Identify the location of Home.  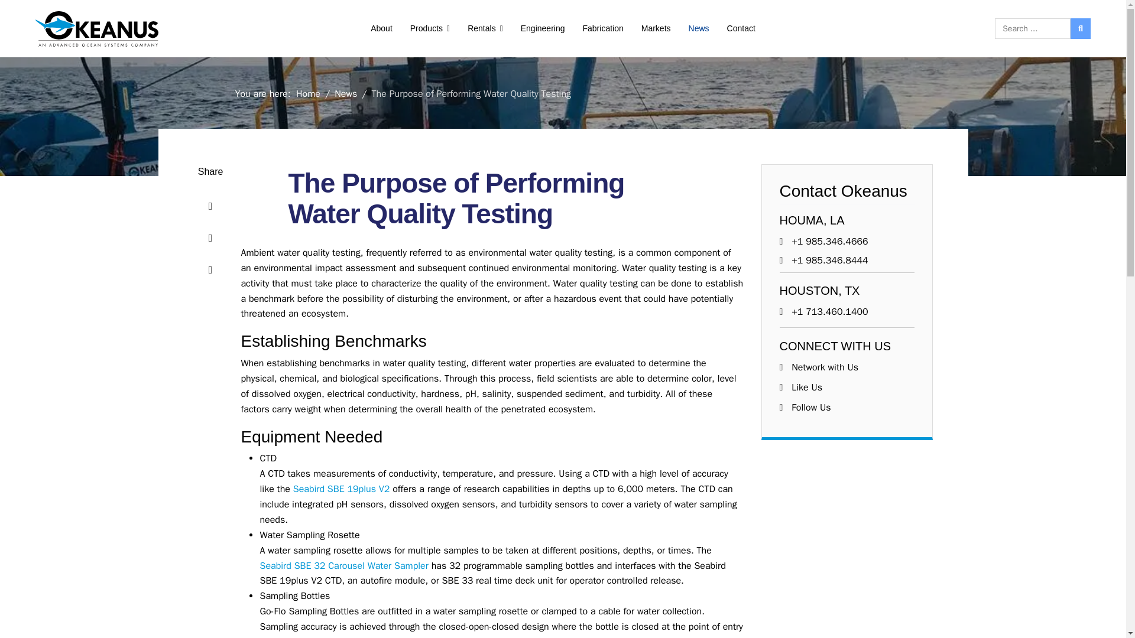
(308, 93).